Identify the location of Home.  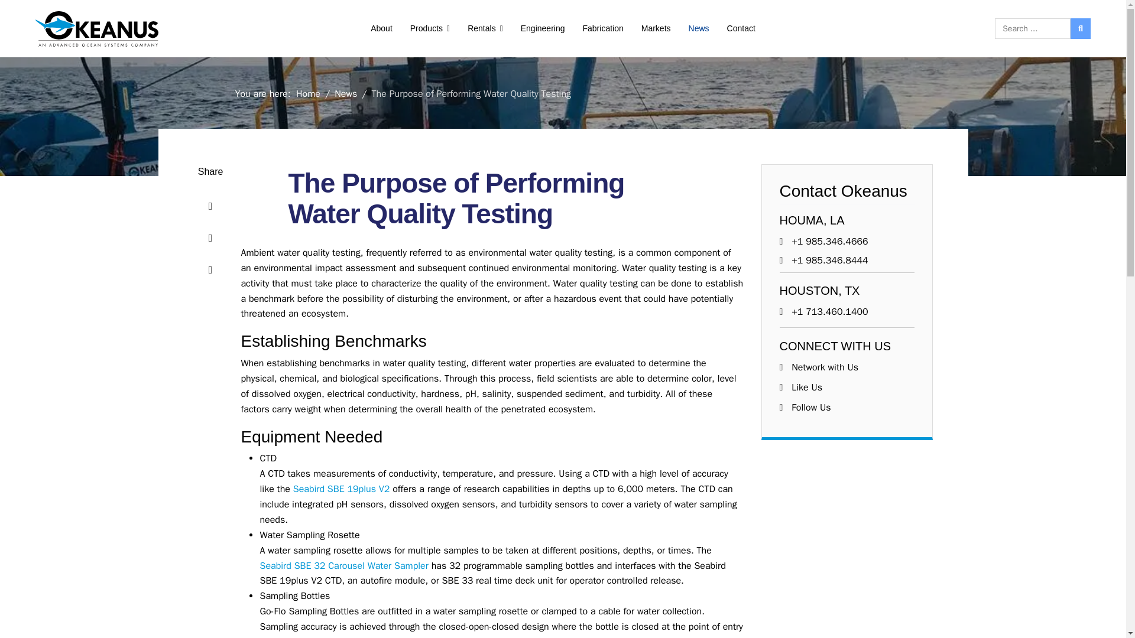
(308, 93).